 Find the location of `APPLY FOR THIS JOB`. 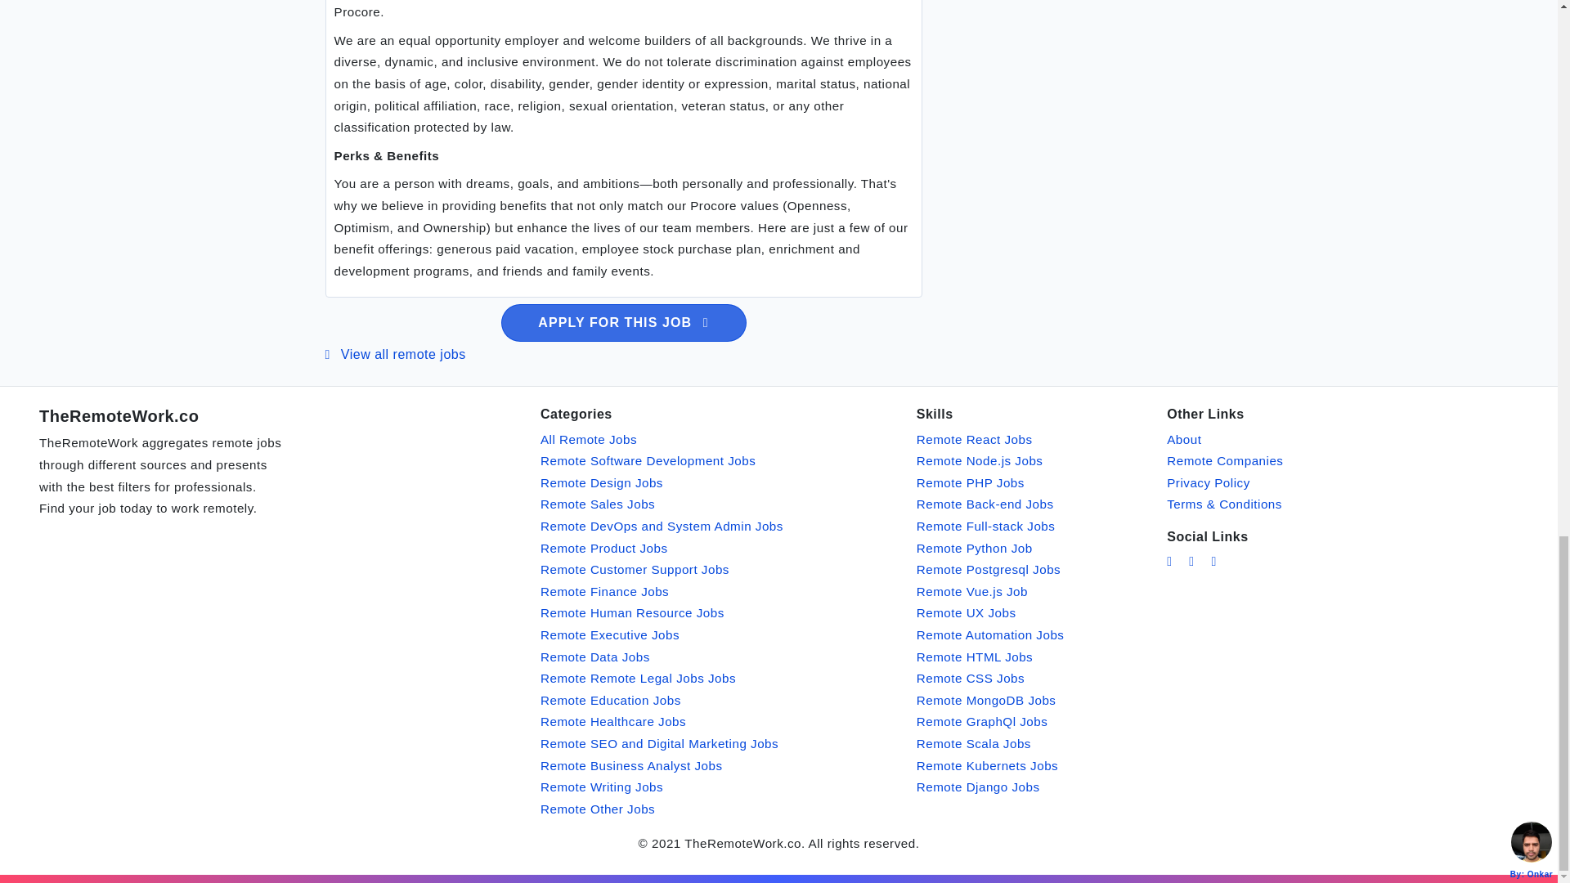

APPLY FOR THIS JOB is located at coordinates (623, 322).